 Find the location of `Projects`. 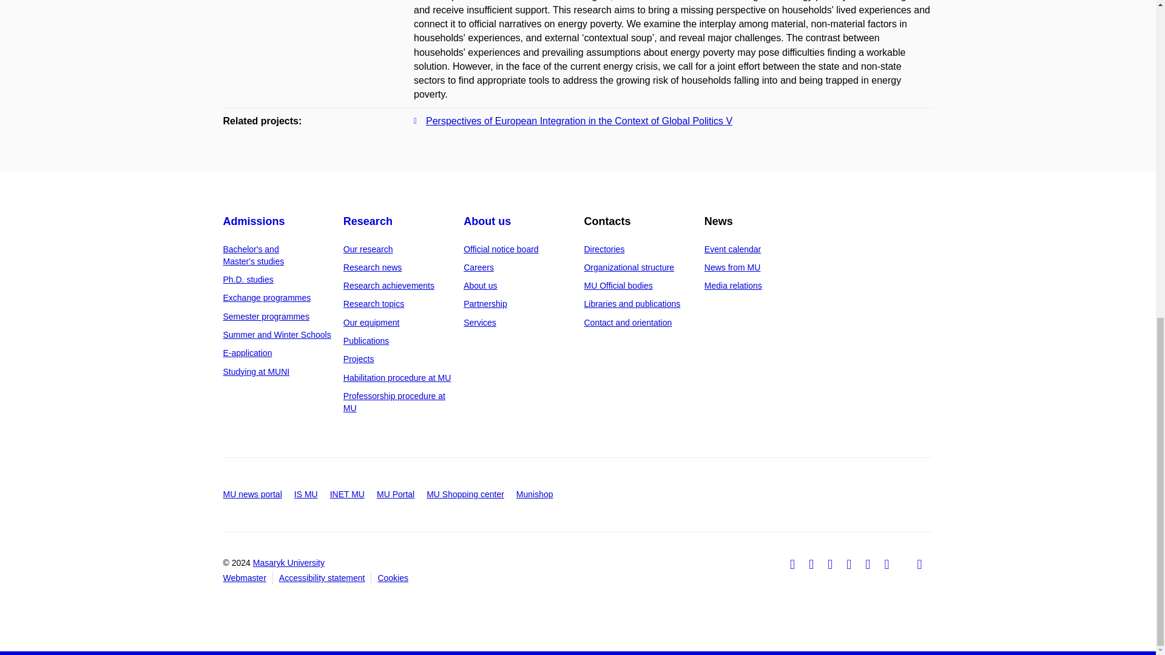

Projects is located at coordinates (359, 359).